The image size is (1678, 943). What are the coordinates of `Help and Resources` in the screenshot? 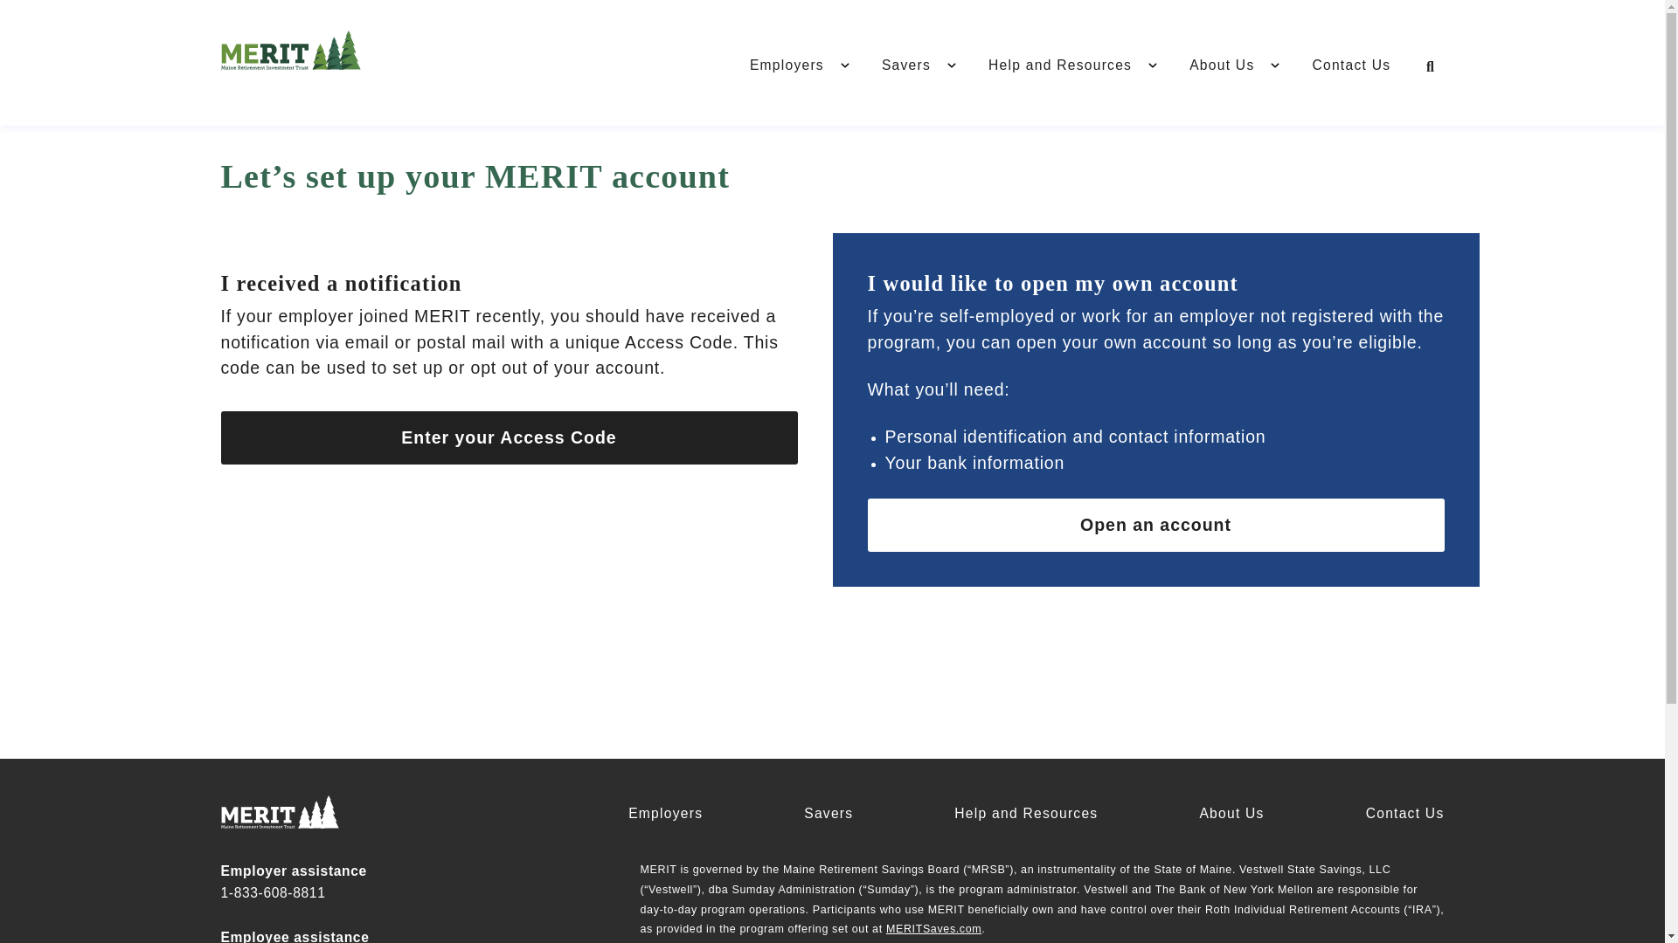 It's located at (1060, 65).